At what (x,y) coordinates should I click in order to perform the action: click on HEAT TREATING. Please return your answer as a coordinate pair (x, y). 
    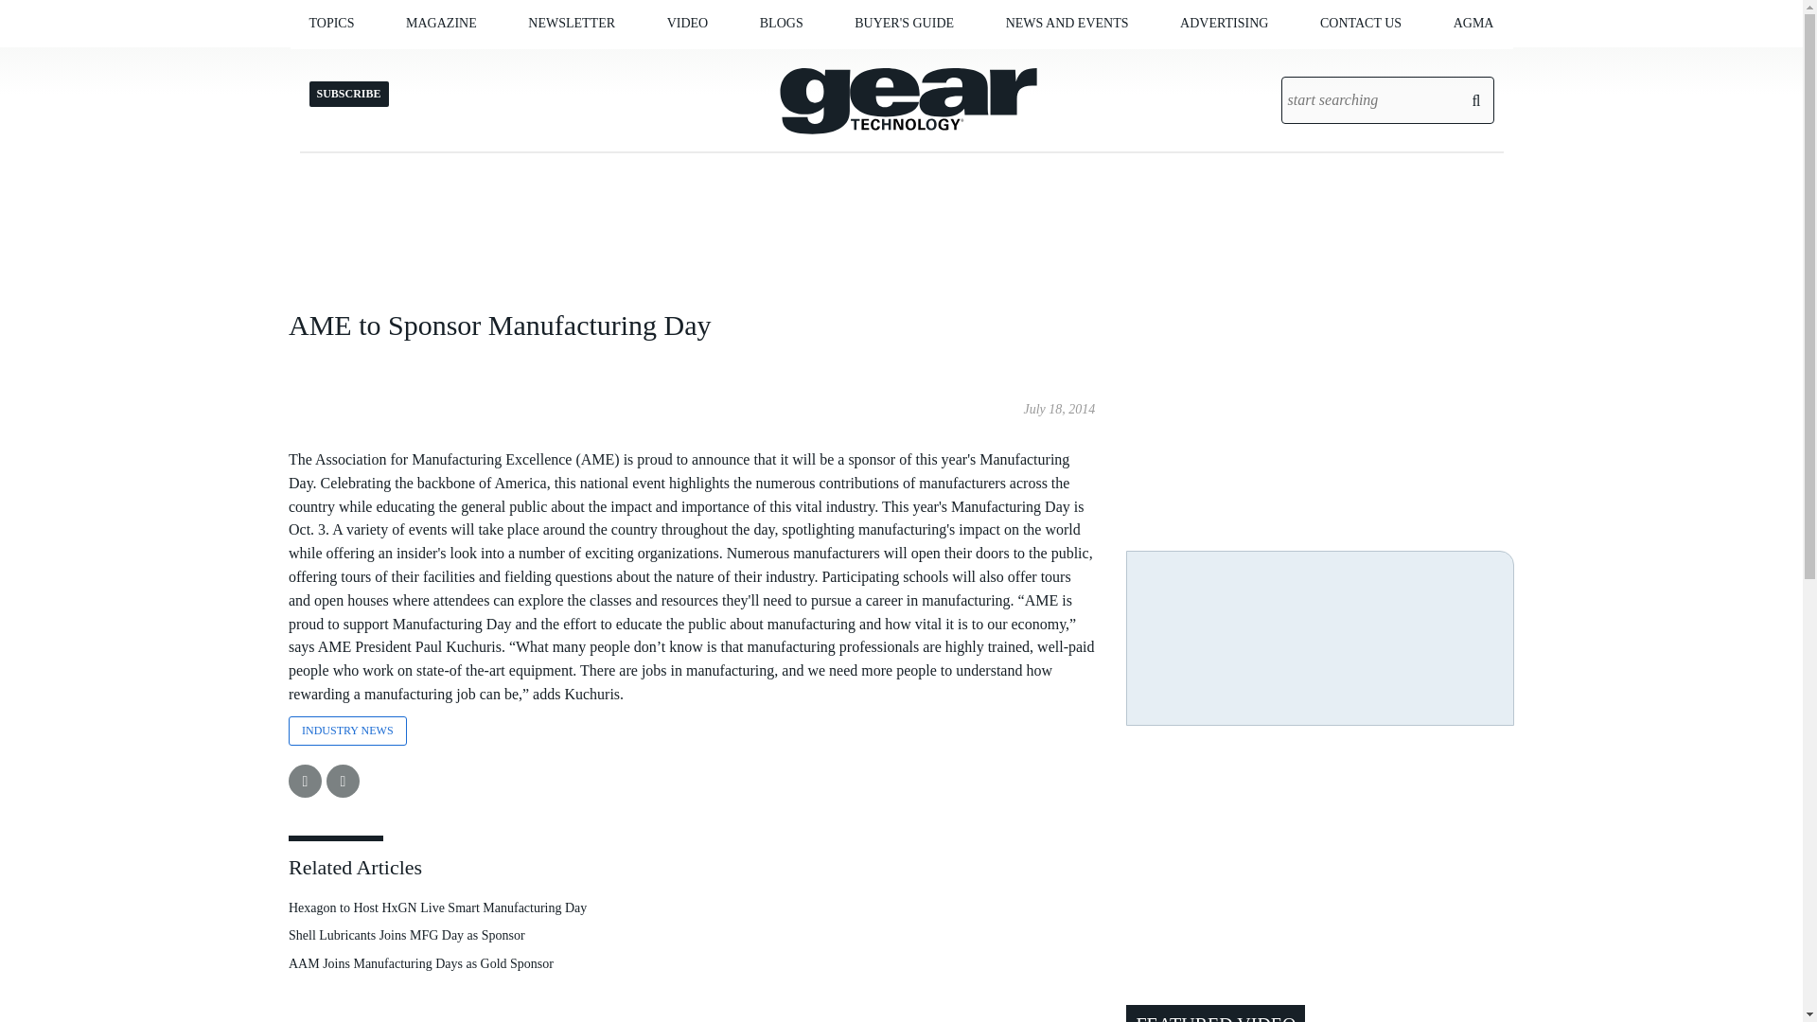
    Looking at the image, I should click on (423, 62).